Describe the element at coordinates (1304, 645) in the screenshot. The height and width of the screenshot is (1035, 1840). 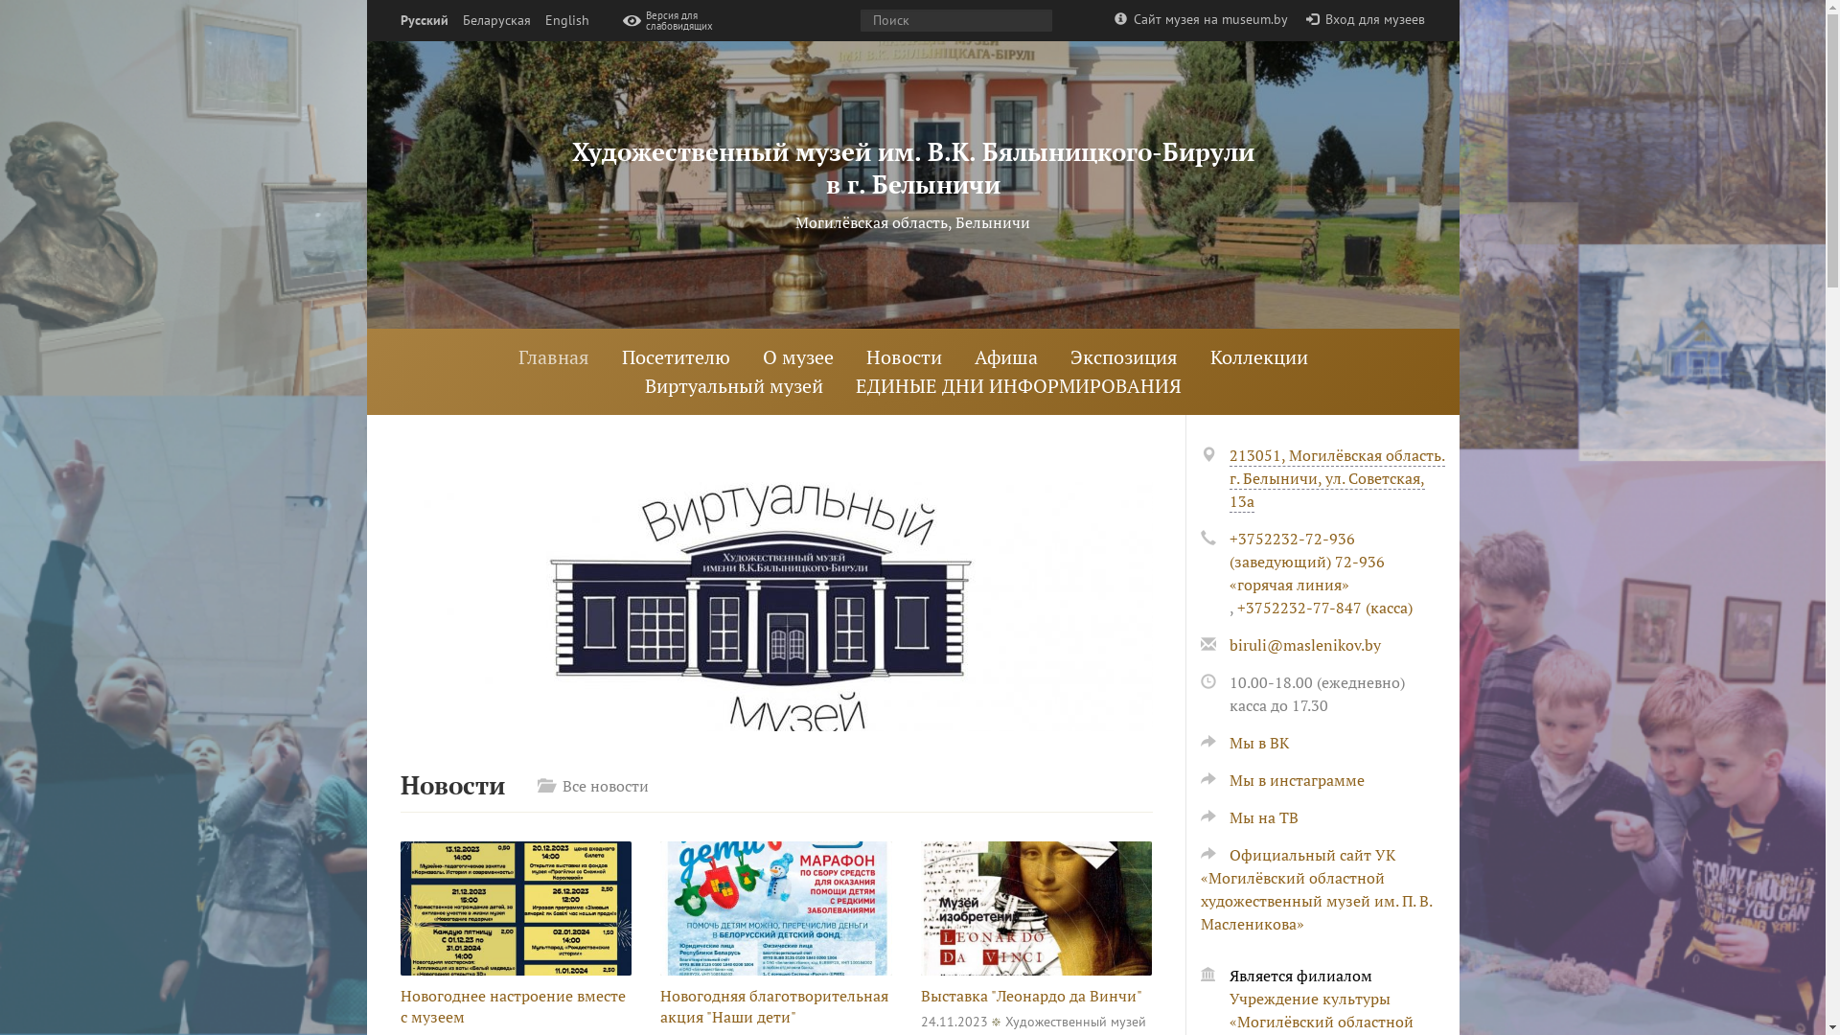
I see `biruli@maslenikov.by` at that location.